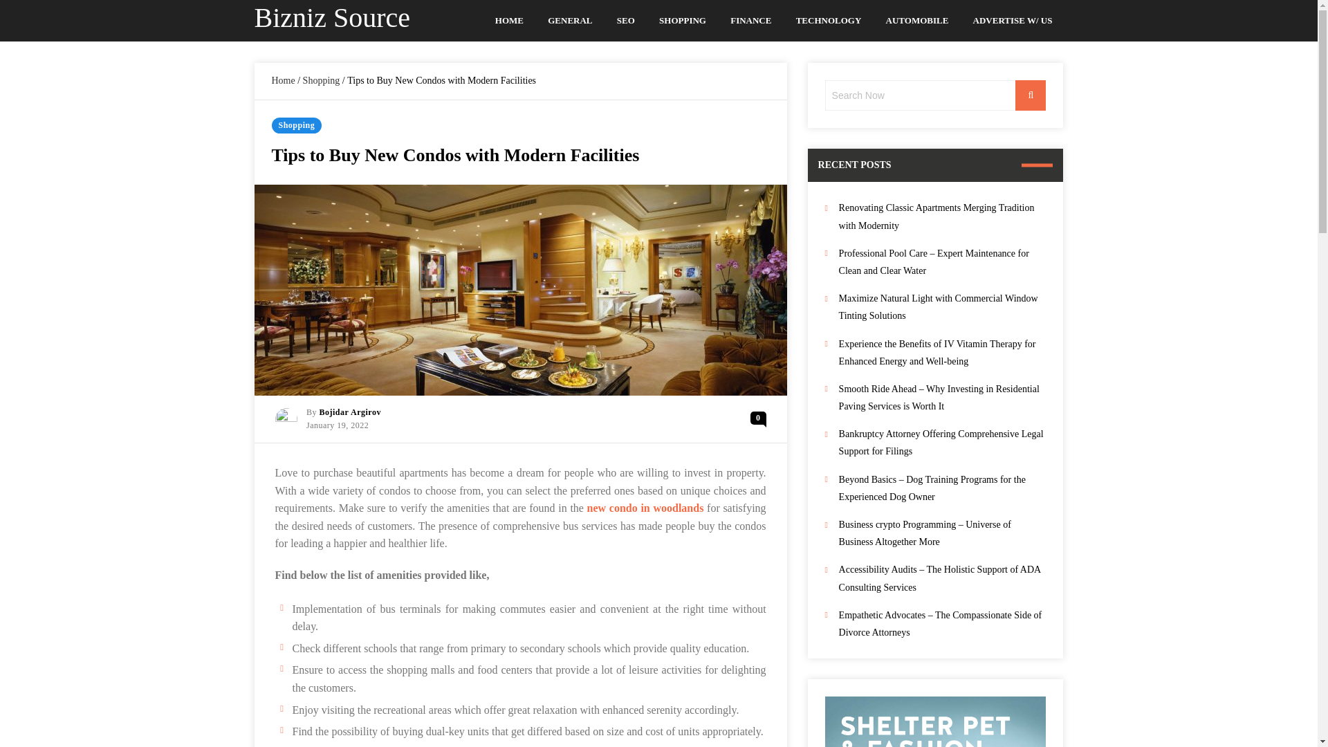  I want to click on View all posts in Shopping, so click(296, 125).